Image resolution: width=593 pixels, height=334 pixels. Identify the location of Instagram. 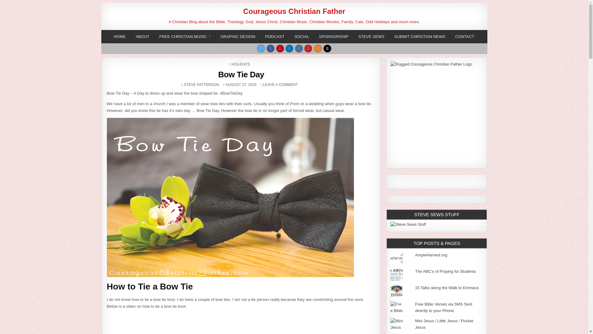
(294, 11).